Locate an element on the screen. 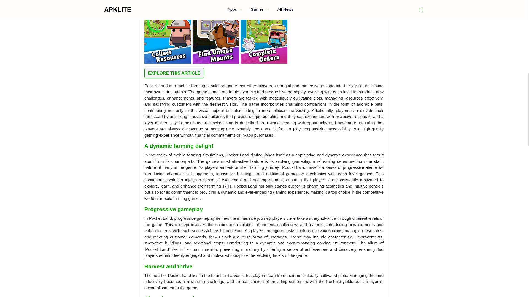  Gallery 2 is located at coordinates (264, 32).